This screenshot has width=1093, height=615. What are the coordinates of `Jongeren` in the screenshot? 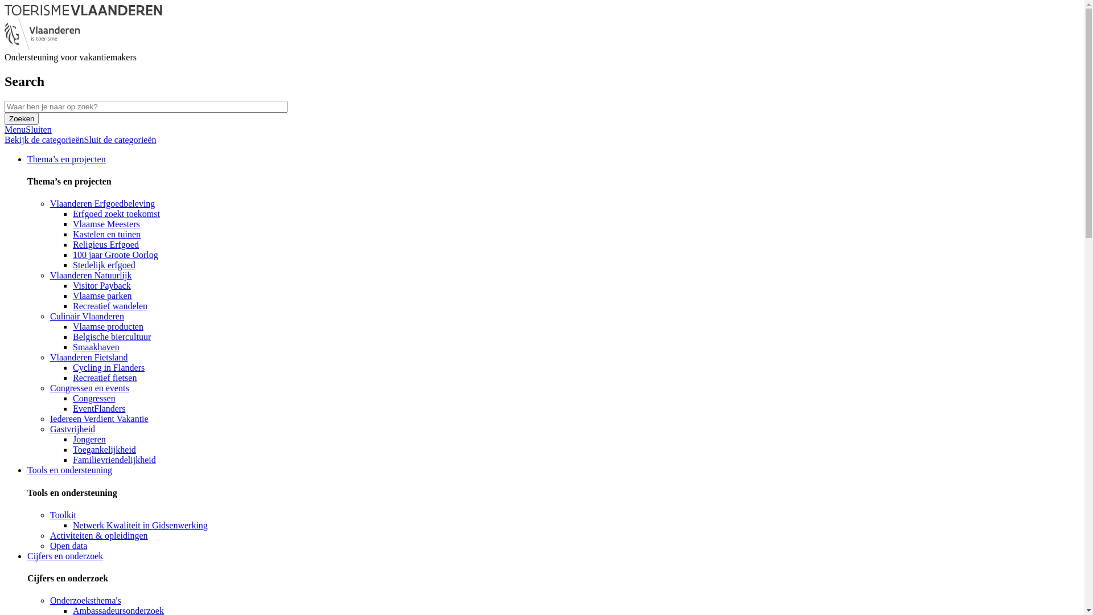 It's located at (89, 440).